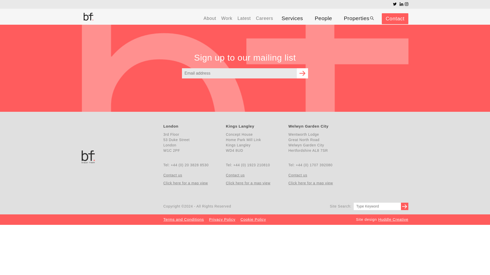 Image resolution: width=490 pixels, height=275 pixels. Describe the element at coordinates (210, 18) in the screenshot. I see `About` at that location.